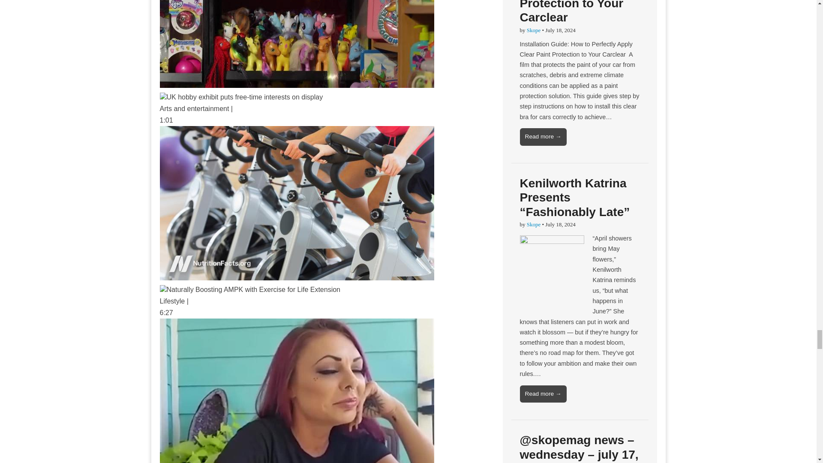  Describe the element at coordinates (533, 30) in the screenshot. I see `Posts by Skope` at that location.